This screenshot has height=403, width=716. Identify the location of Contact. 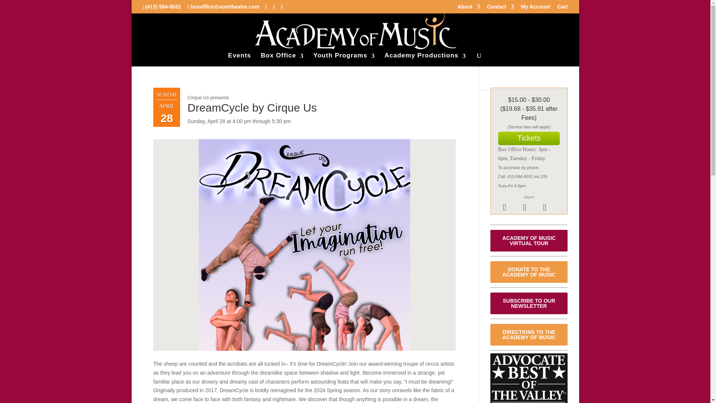
(500, 8).